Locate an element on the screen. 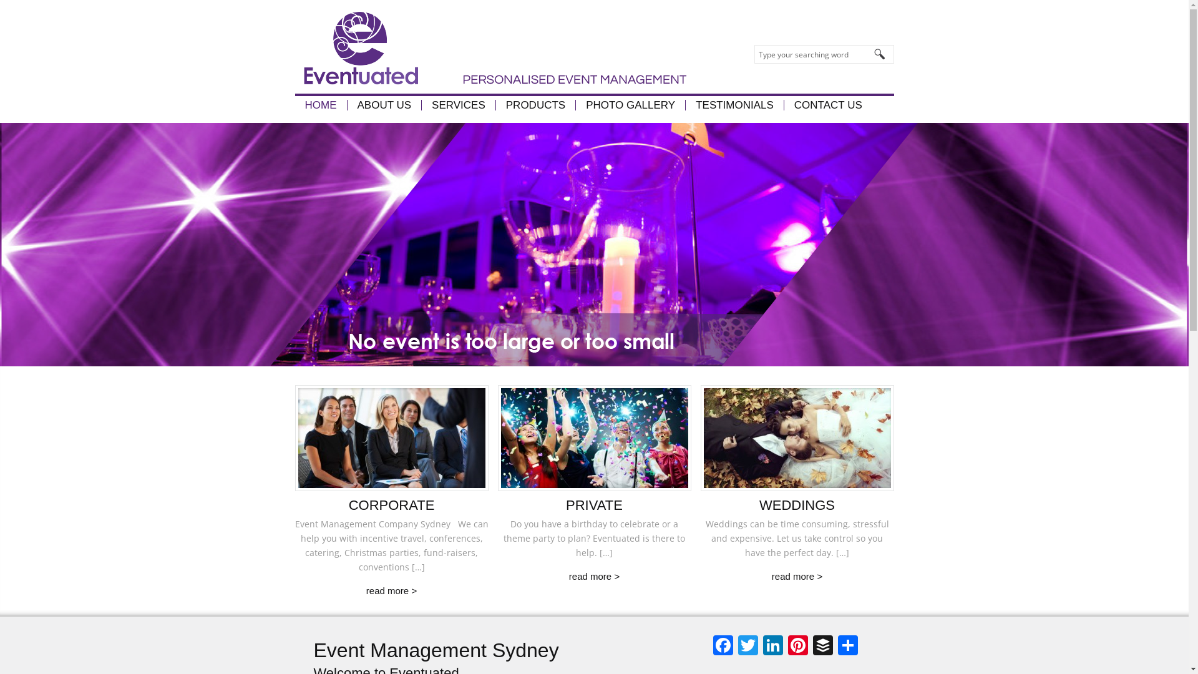 Image resolution: width=1198 pixels, height=674 pixels. ABOUT US is located at coordinates (384, 105).